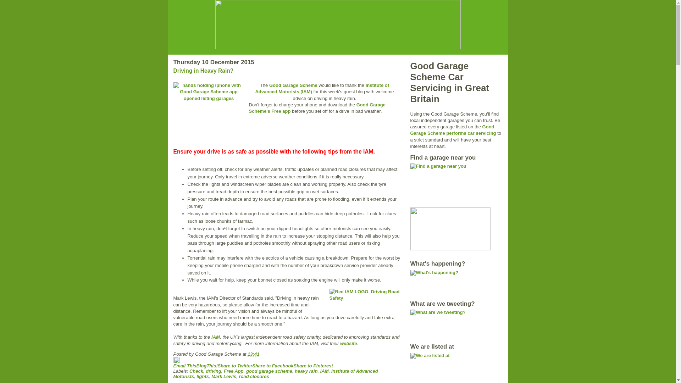  Describe the element at coordinates (306, 371) in the screenshot. I see `heavy rain` at that location.